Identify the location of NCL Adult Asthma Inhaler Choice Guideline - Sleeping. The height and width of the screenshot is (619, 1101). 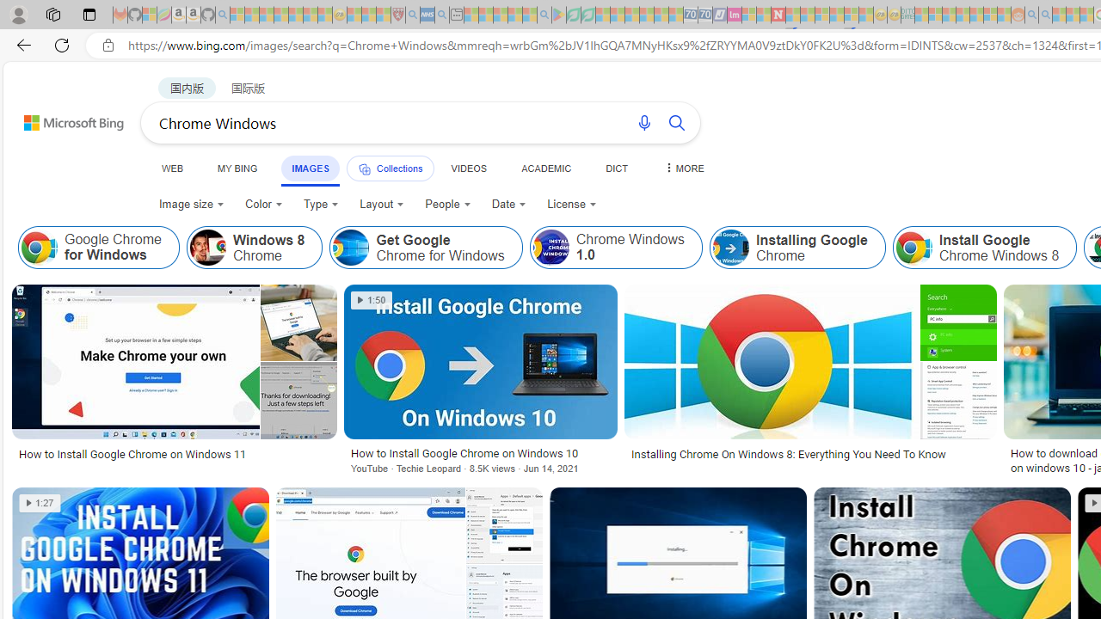
(427, 15).